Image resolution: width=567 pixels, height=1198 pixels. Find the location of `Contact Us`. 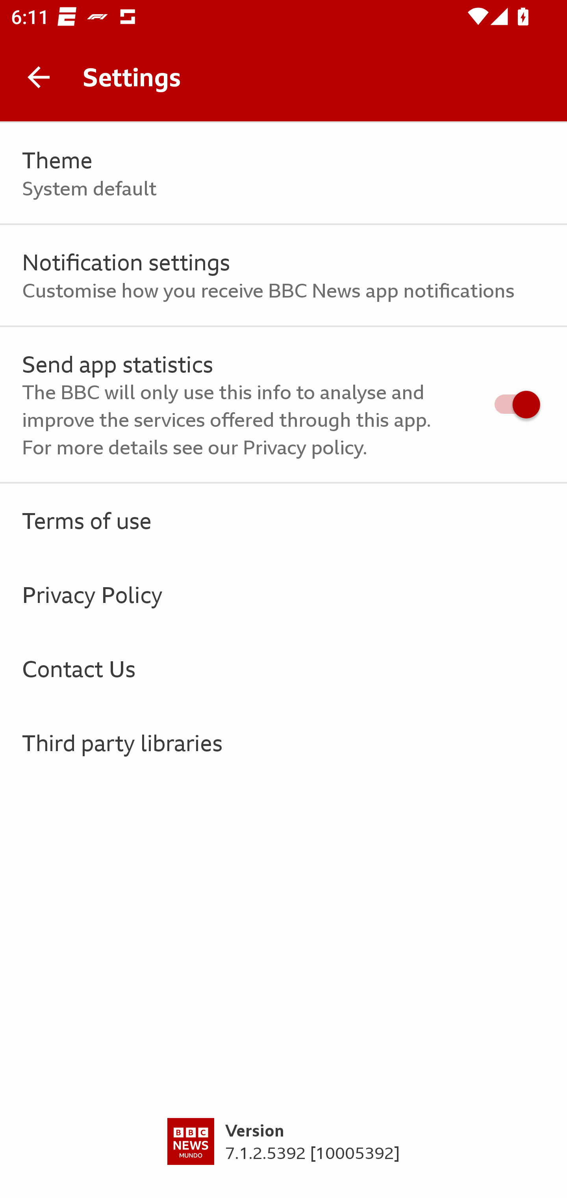

Contact Us is located at coordinates (283, 668).